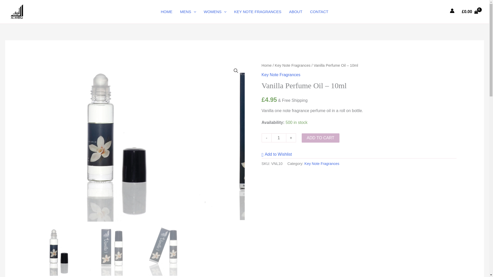 The width and height of the screenshot is (493, 277). Describe the element at coordinates (166, 12) in the screenshot. I see `HOME` at that location.